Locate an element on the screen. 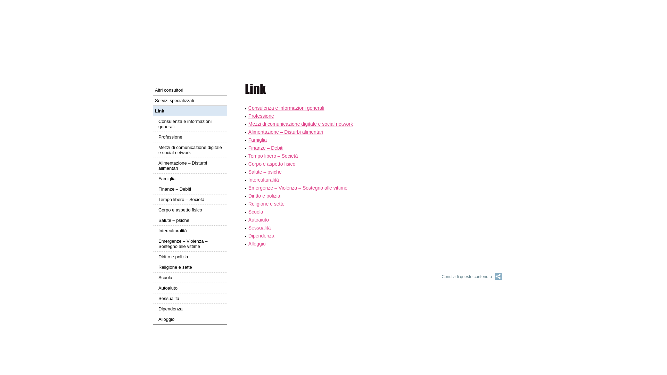 This screenshot has width=667, height=375. Dipendenza is located at coordinates (190, 309).